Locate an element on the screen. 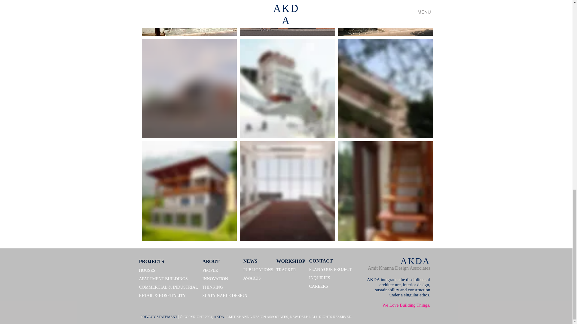  INQUIRIES is located at coordinates (319, 278).